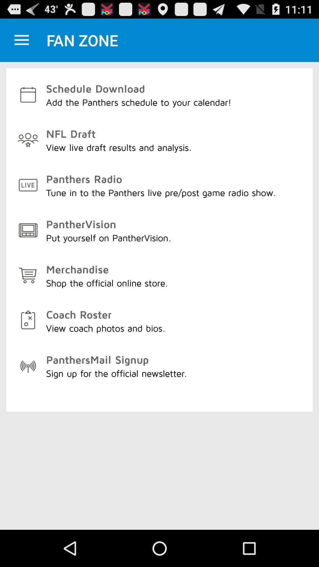 Image resolution: width=319 pixels, height=567 pixels. What do you see at coordinates (22, 40) in the screenshot?
I see `toggle autoplay option` at bounding box center [22, 40].